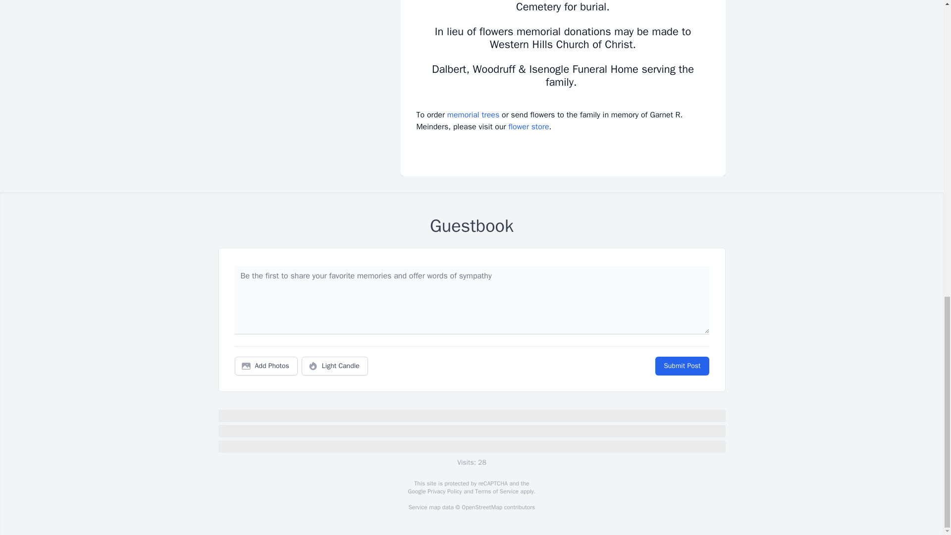  I want to click on Privacy Policy, so click(444, 491).